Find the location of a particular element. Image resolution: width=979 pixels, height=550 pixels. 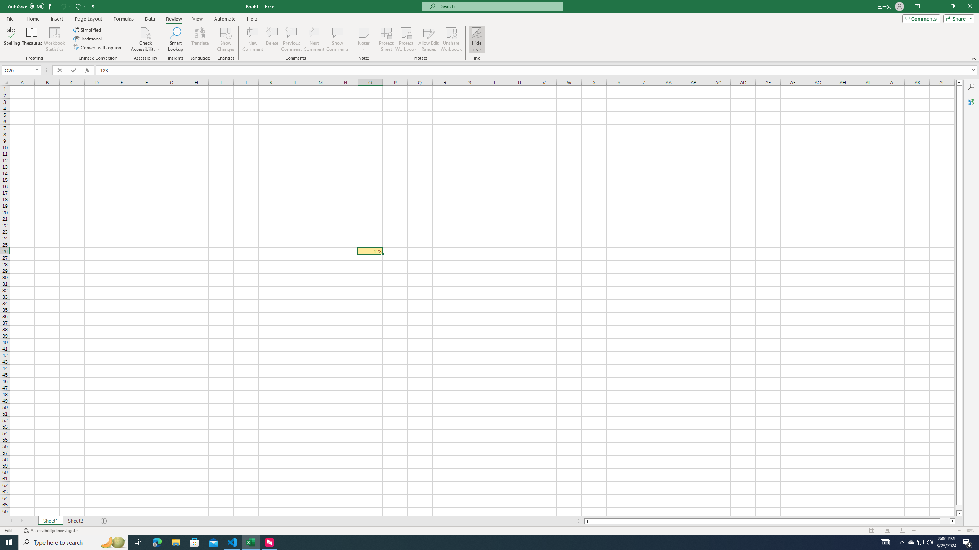

Scroll Right is located at coordinates (22, 521).